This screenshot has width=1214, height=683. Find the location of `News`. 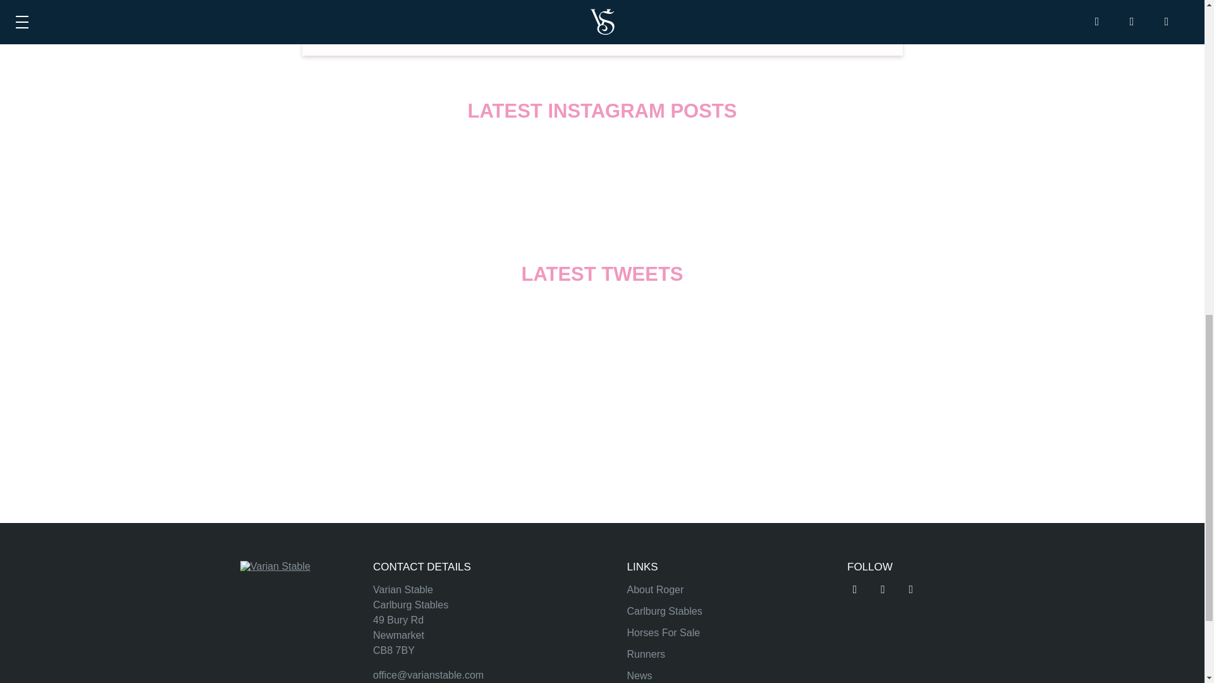

News is located at coordinates (640, 675).